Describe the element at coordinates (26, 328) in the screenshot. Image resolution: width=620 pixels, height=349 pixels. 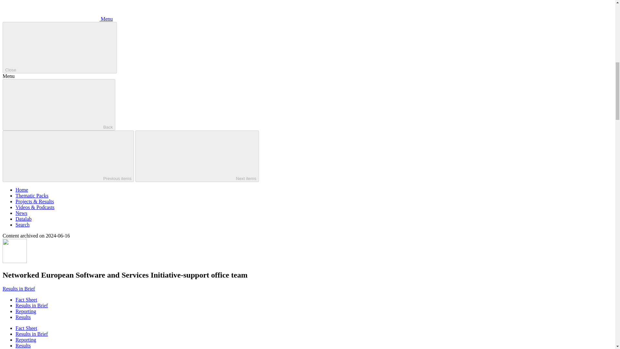
I see `Fact Sheet` at that location.